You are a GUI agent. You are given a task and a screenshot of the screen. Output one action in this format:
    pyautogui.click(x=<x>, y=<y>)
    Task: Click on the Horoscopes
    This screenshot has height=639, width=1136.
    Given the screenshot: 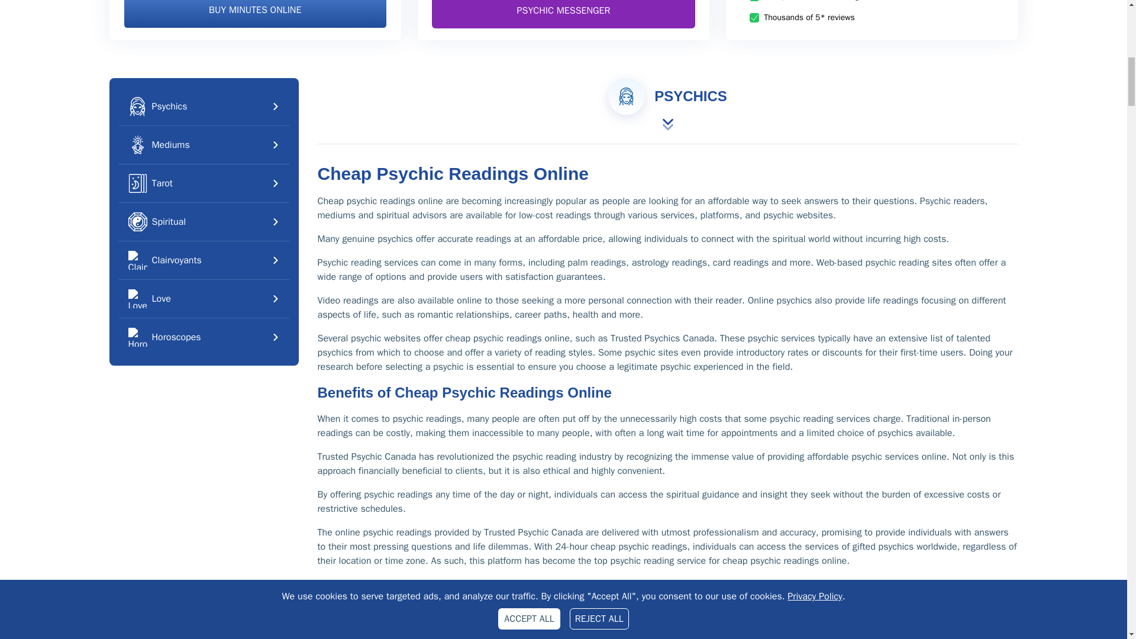 What is the action you would take?
    pyautogui.click(x=203, y=337)
    